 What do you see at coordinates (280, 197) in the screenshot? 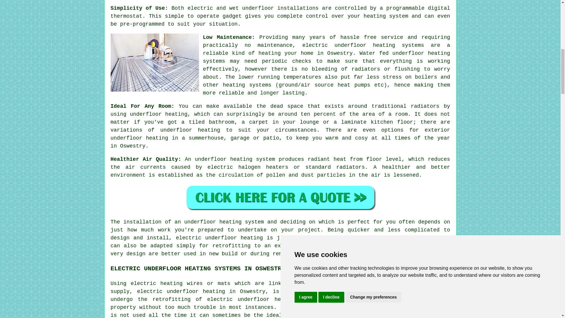
I see `Underfloor Heating Quotes in Oswestry Shropshire` at bounding box center [280, 197].